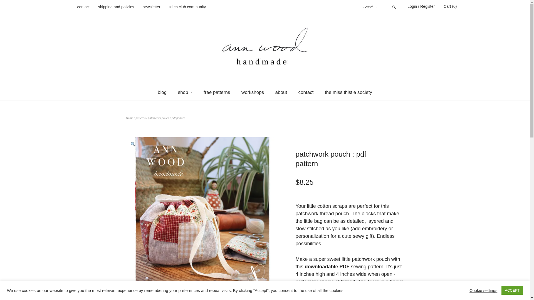 The height and width of the screenshot is (300, 534). Describe the element at coordinates (281, 92) in the screenshot. I see `about` at that location.